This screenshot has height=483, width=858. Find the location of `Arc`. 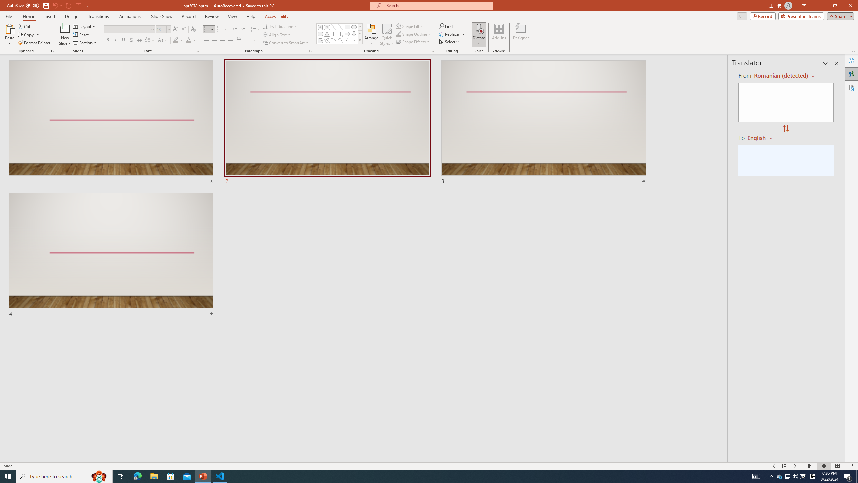

Arc is located at coordinates (334, 40).